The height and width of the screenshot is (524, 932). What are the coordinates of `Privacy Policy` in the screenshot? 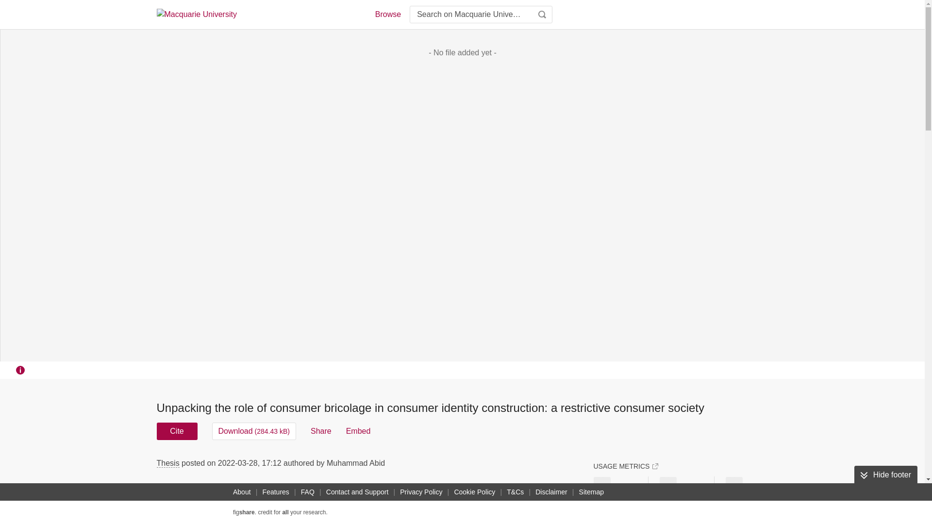 It's located at (421, 492).